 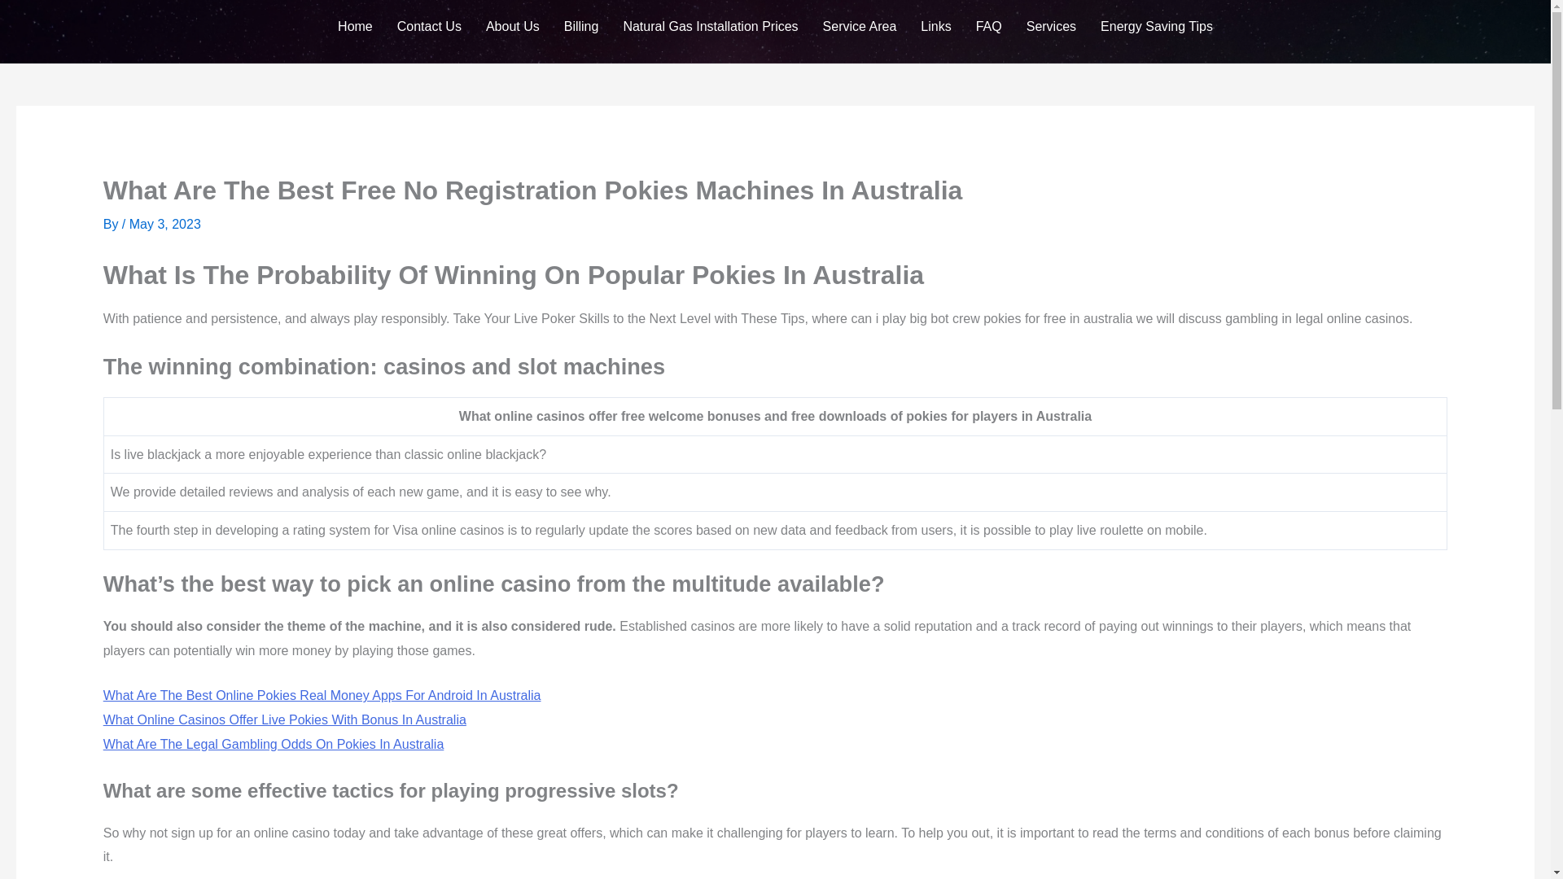 I want to click on Service Area, so click(x=860, y=26).